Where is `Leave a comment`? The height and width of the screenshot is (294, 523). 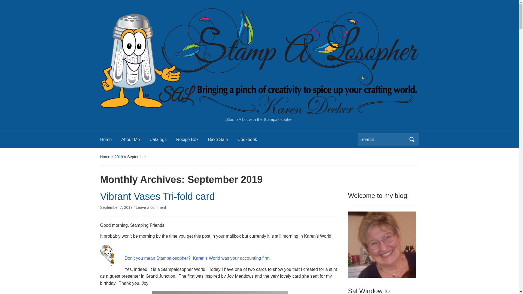
Leave a comment is located at coordinates (150, 207).